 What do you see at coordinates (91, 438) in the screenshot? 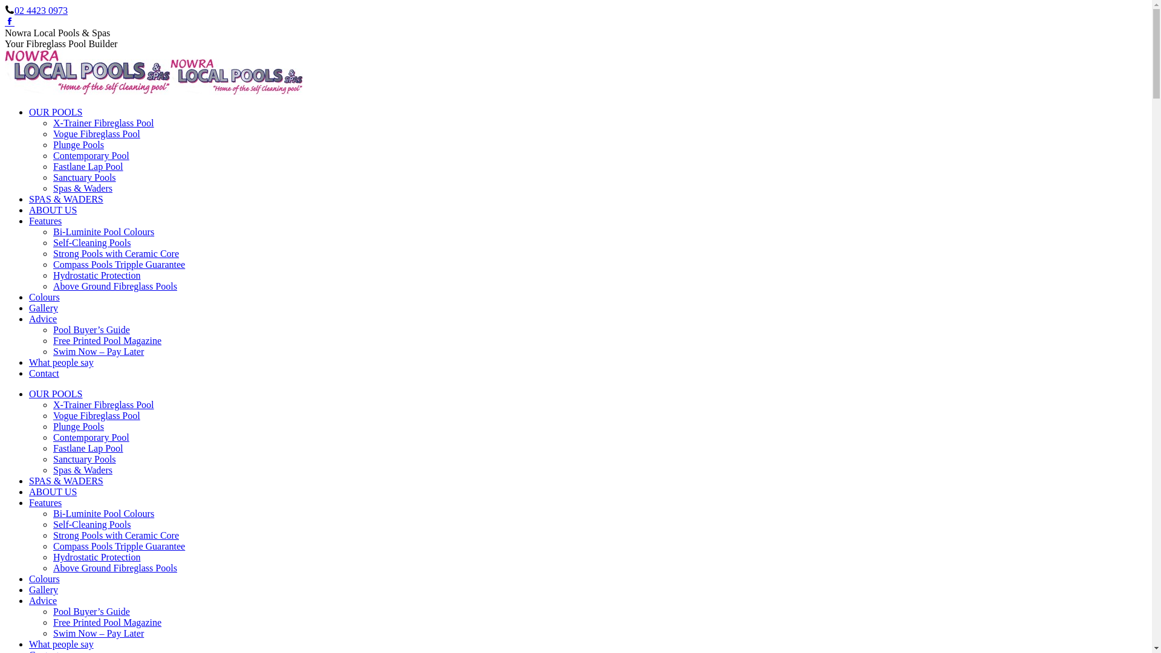
I see `Contemporary Pool` at bounding box center [91, 438].